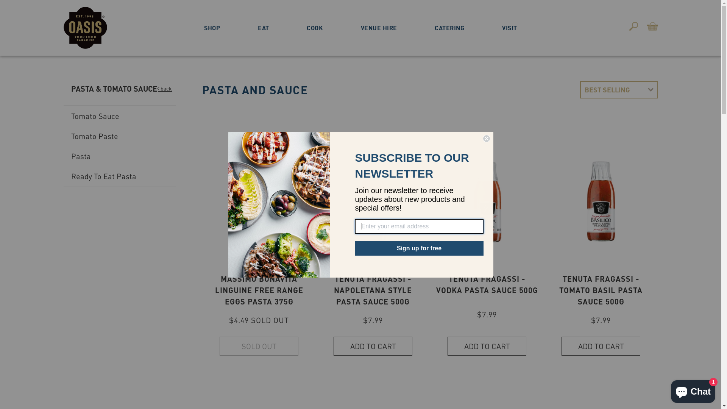 This screenshot has height=409, width=727. What do you see at coordinates (449, 28) in the screenshot?
I see `CATERING` at bounding box center [449, 28].